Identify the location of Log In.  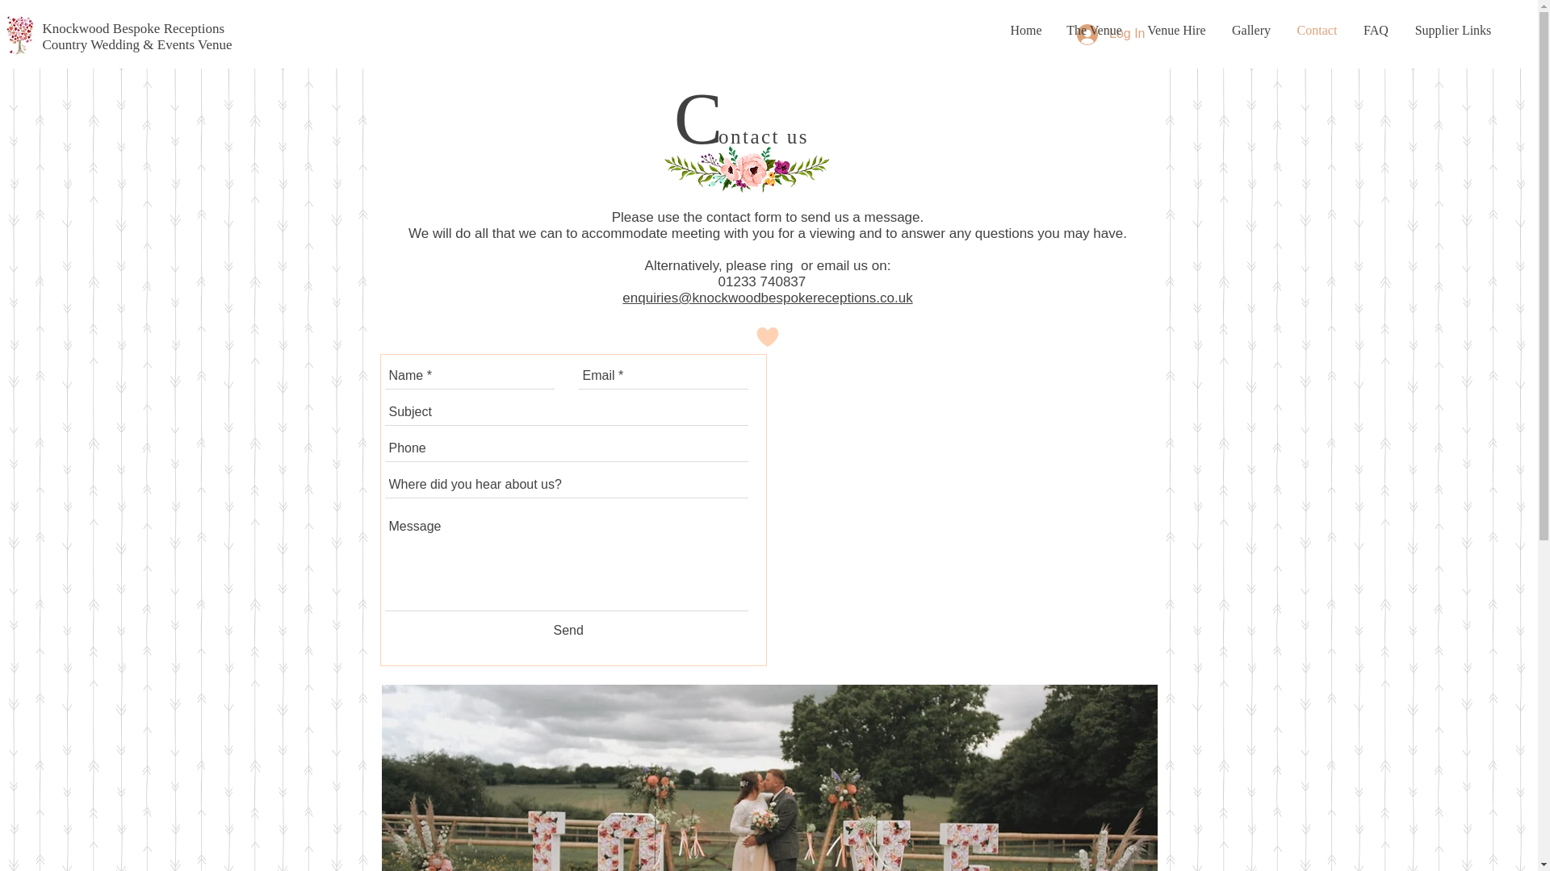
(1111, 34).